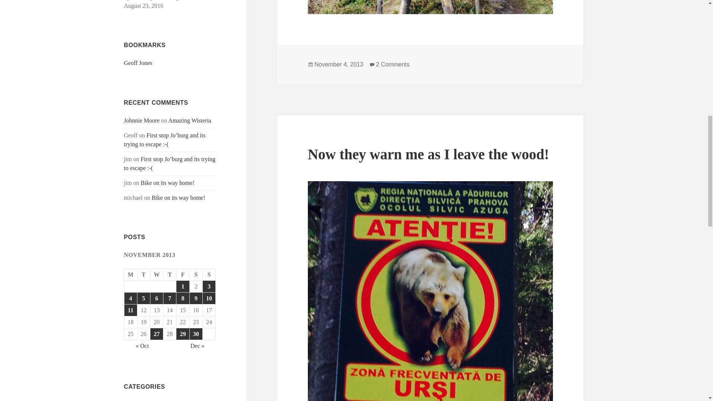 The width and height of the screenshot is (713, 401). I want to click on Saturday, so click(196, 275).